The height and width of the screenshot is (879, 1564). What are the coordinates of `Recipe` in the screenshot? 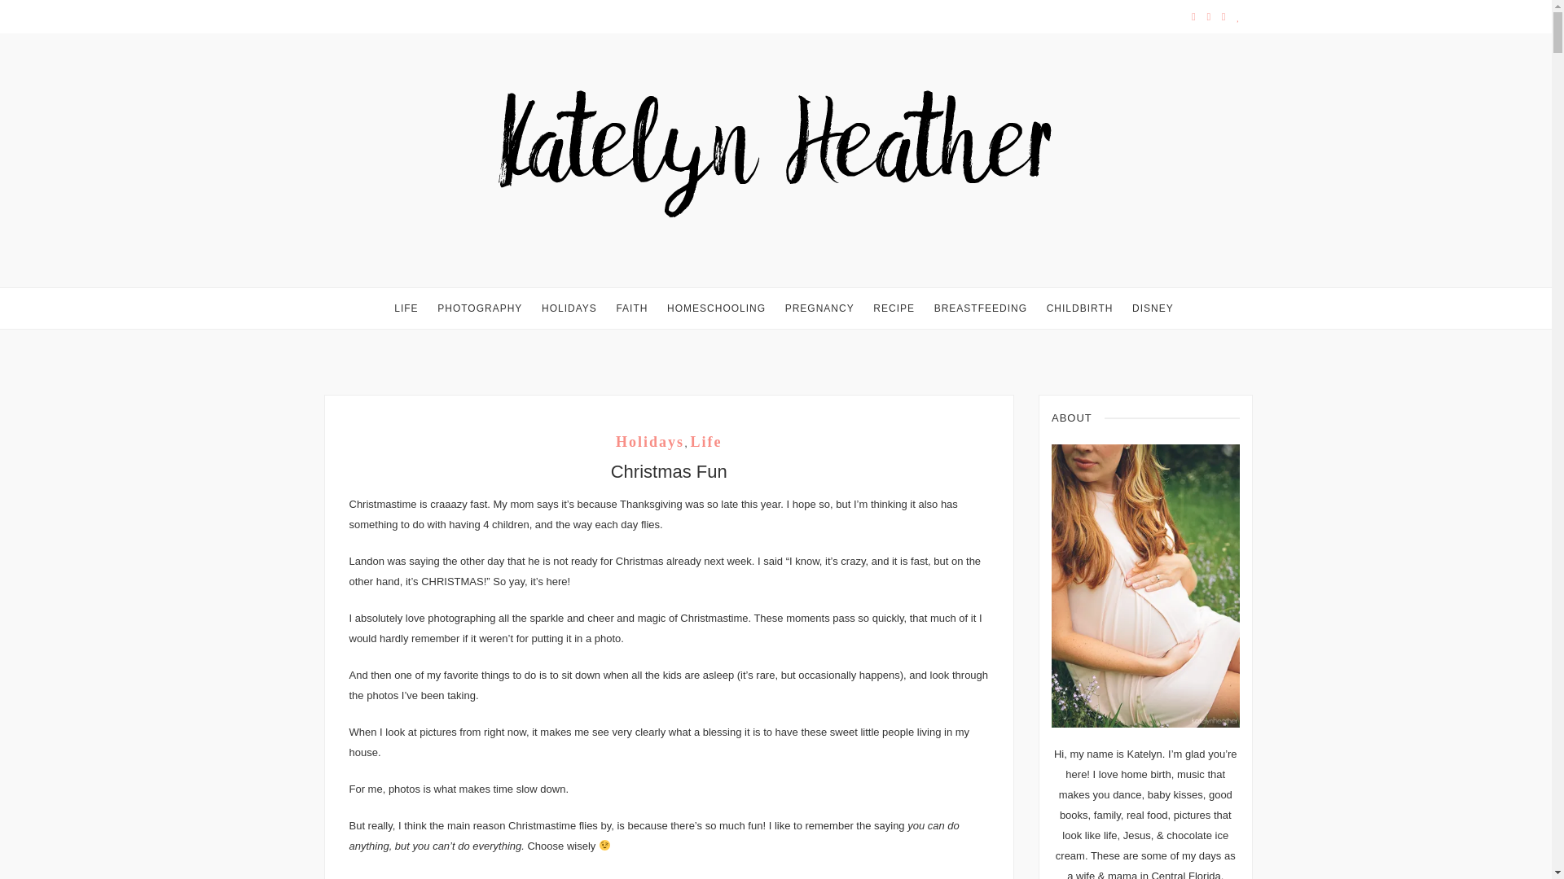 It's located at (894, 308).